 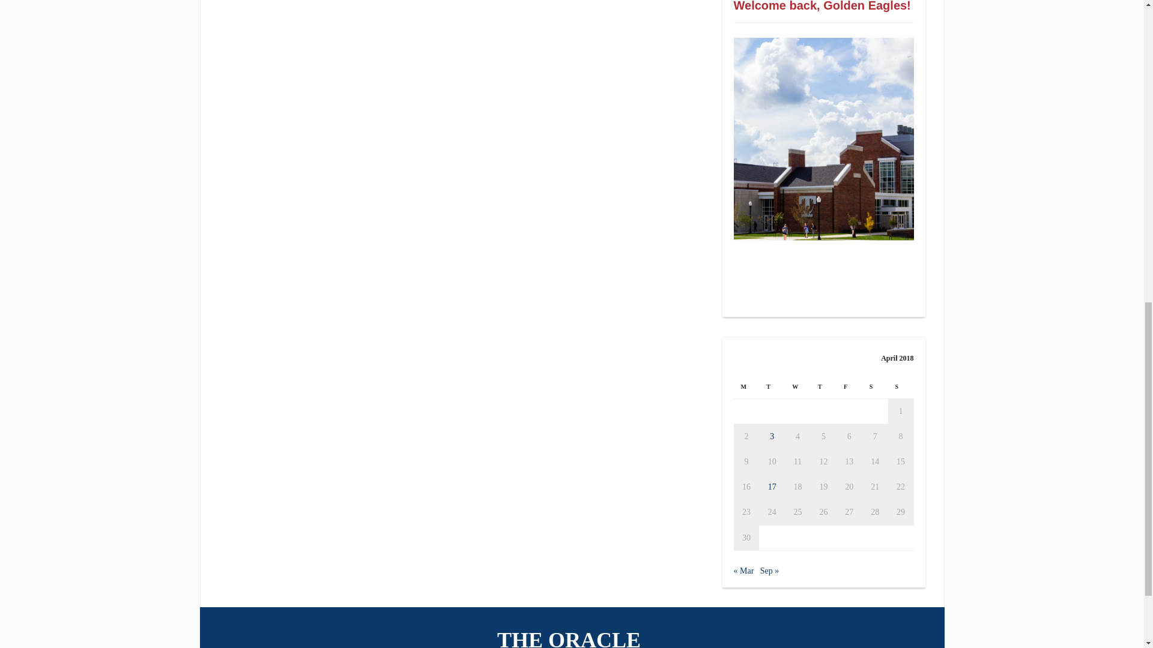 What do you see at coordinates (572, 635) in the screenshot?
I see `THE ORACLE` at bounding box center [572, 635].